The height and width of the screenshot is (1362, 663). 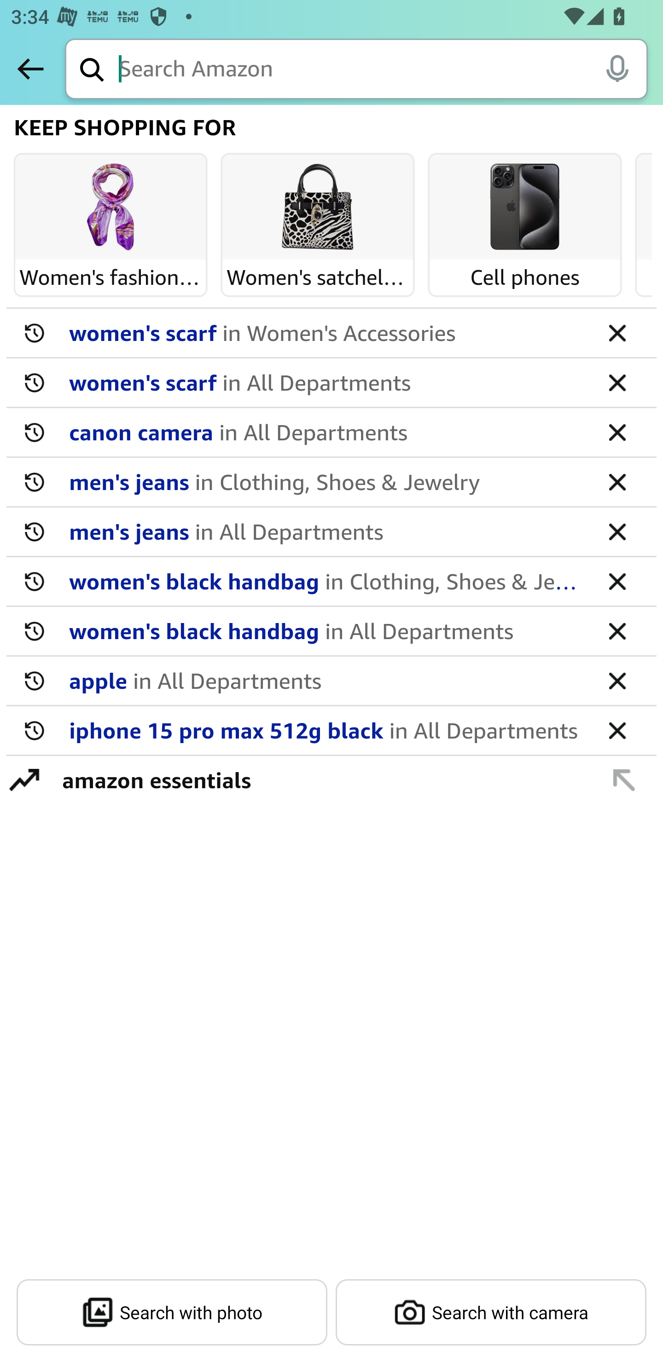 I want to click on men's jeans delete, so click(x=331, y=532).